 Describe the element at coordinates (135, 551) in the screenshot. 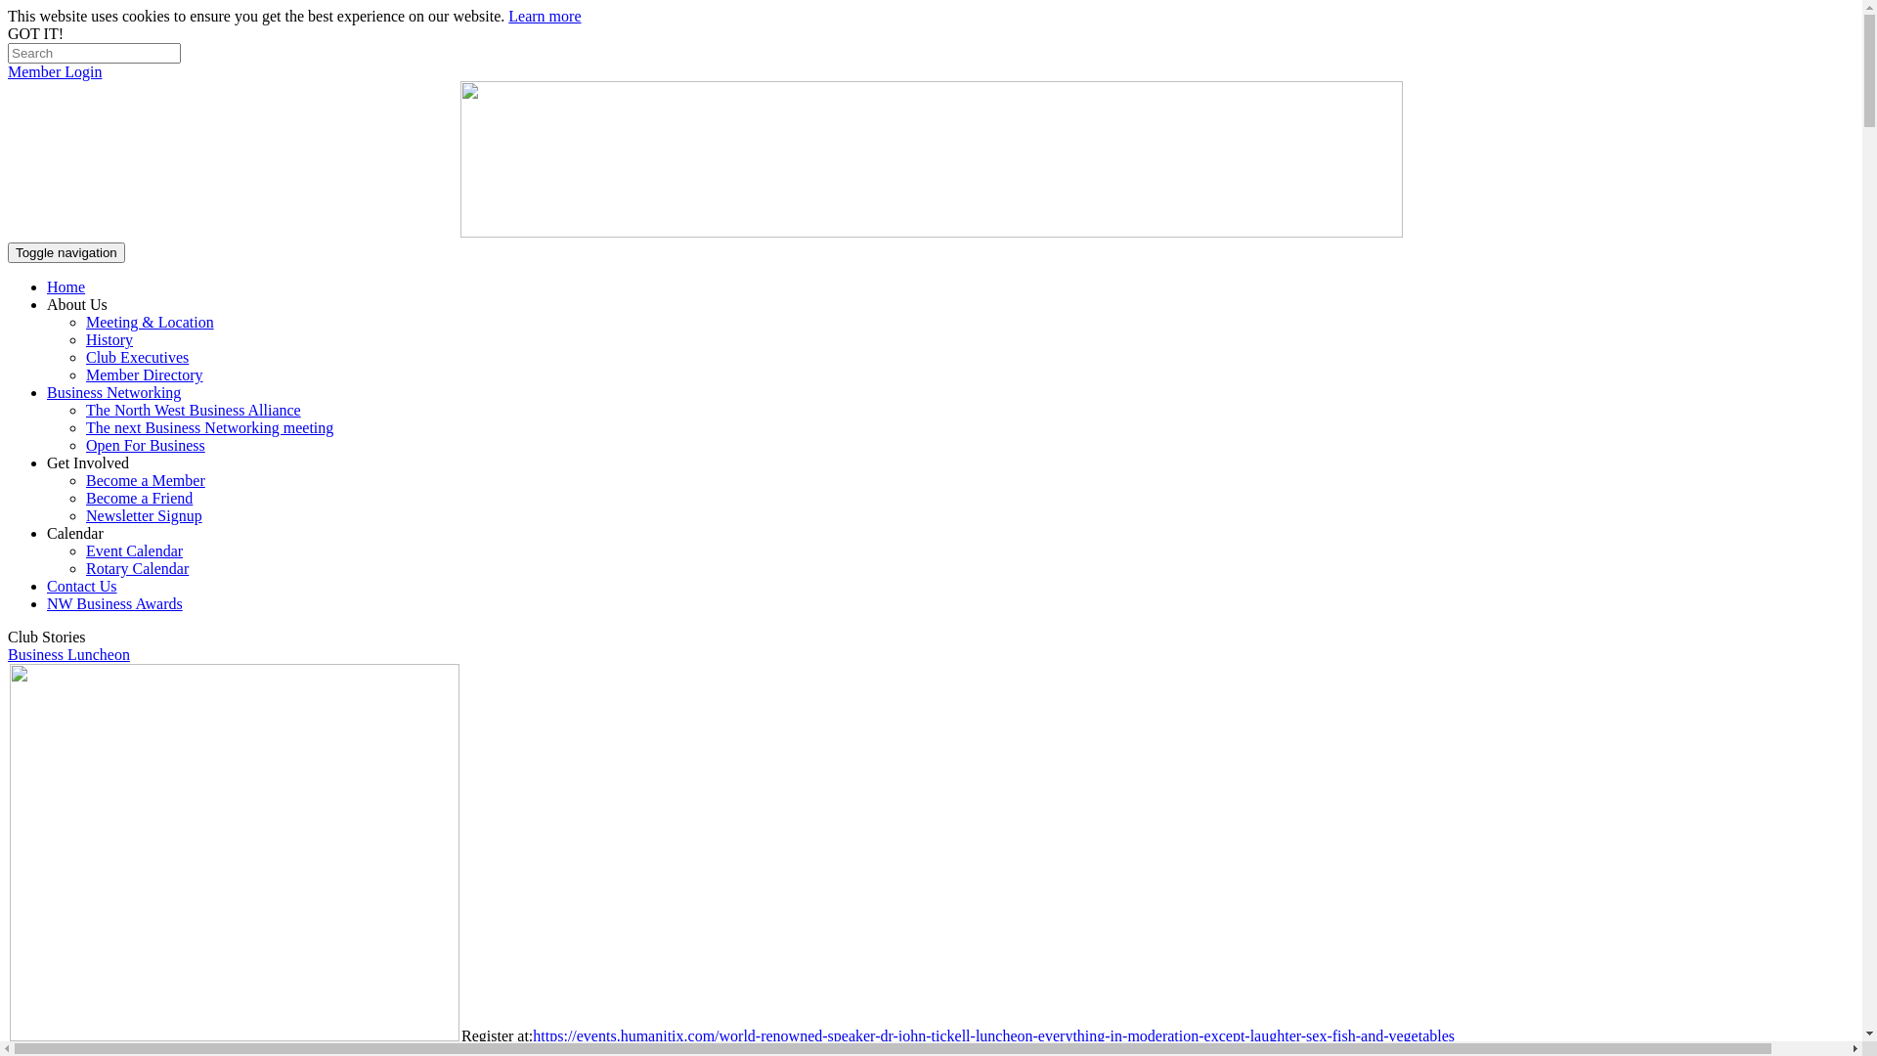

I see `Event Calendar` at that location.